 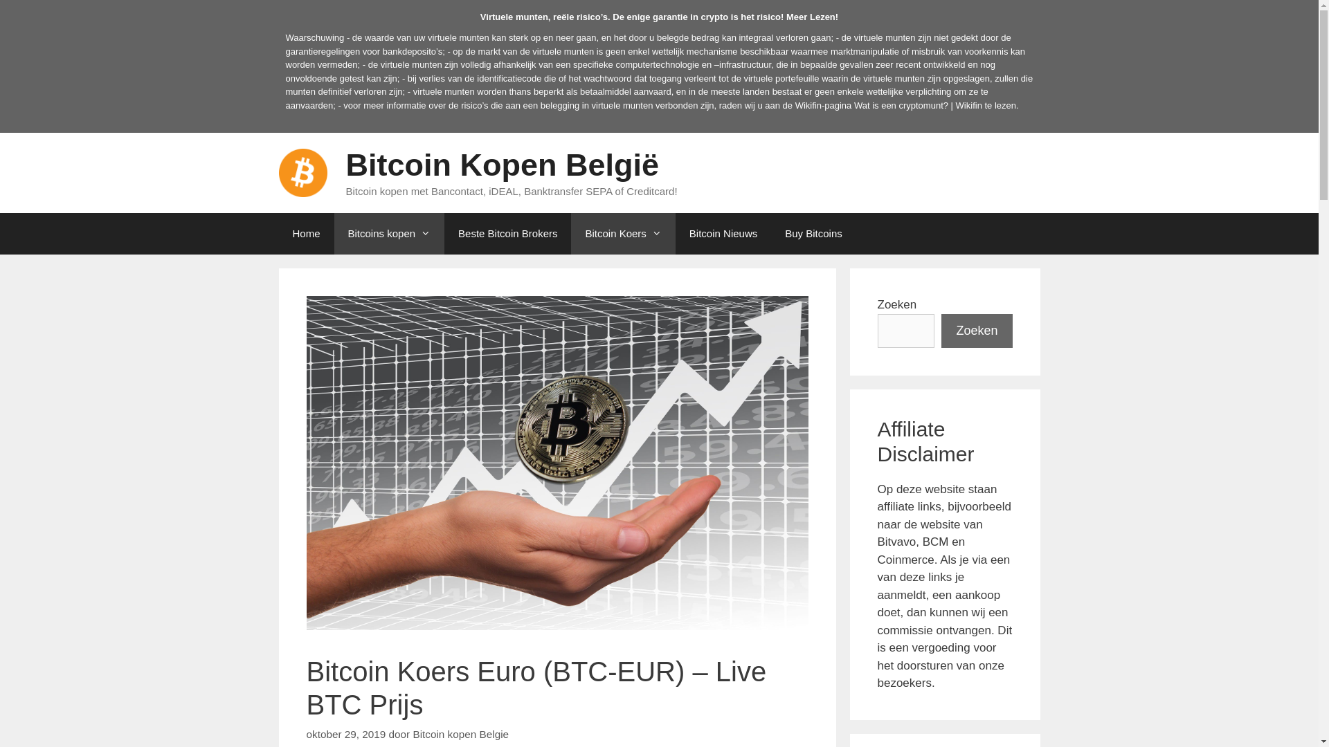 I want to click on Wat is een cryptomunt? | Wikifin te lezen, so click(x=935, y=105).